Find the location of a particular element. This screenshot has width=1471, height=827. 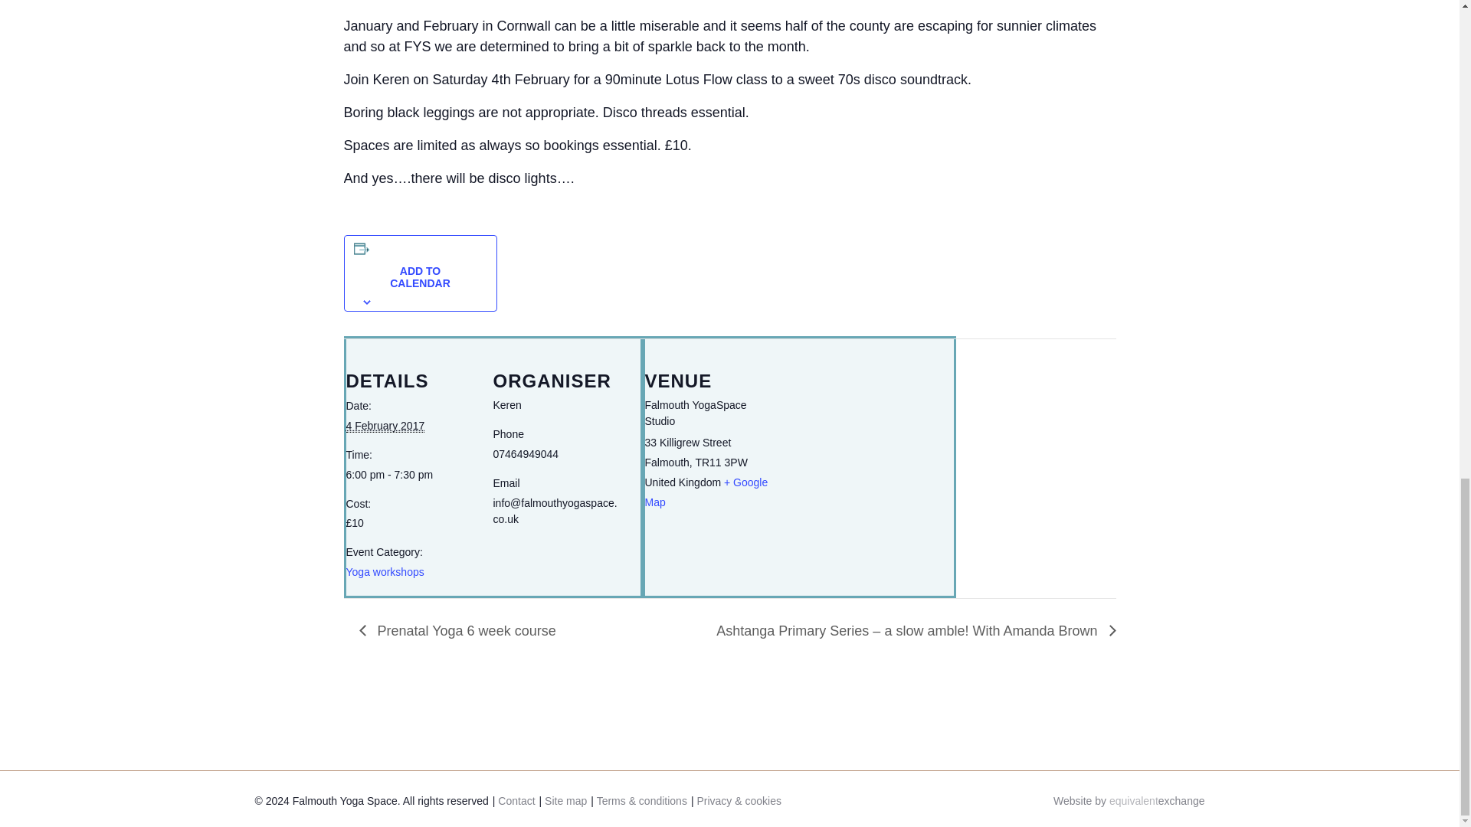

ADD TO CALENDAR is located at coordinates (420, 276).